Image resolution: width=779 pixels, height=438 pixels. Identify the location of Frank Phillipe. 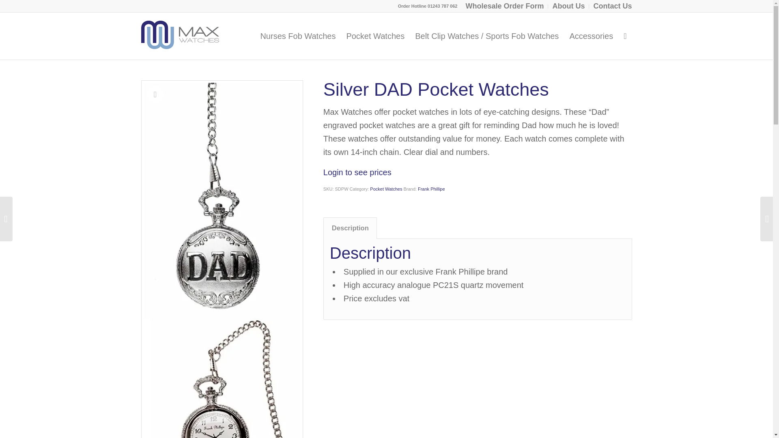
(431, 189).